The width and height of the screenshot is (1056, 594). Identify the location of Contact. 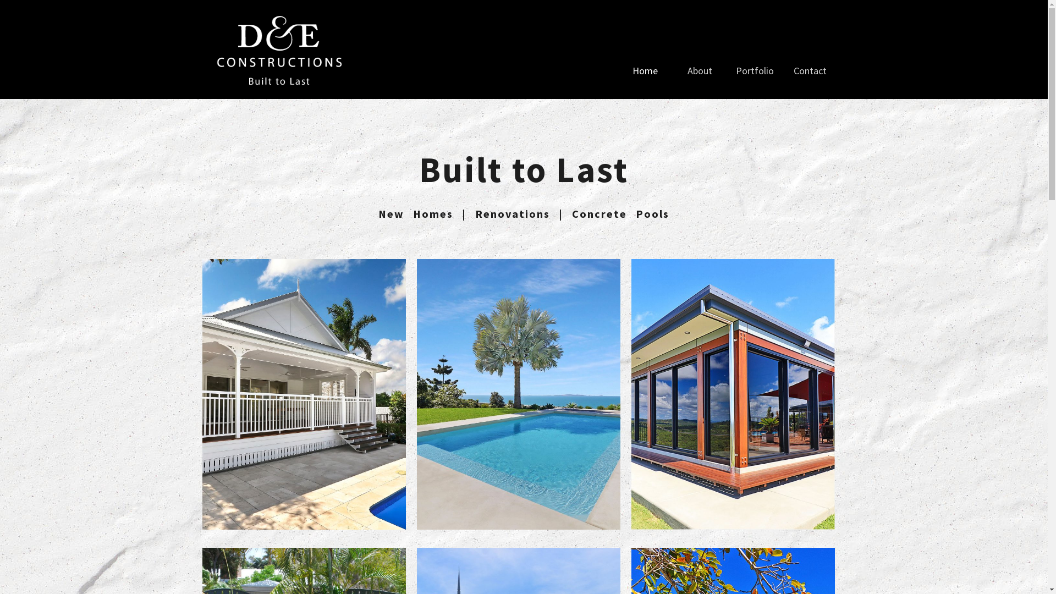
(810, 71).